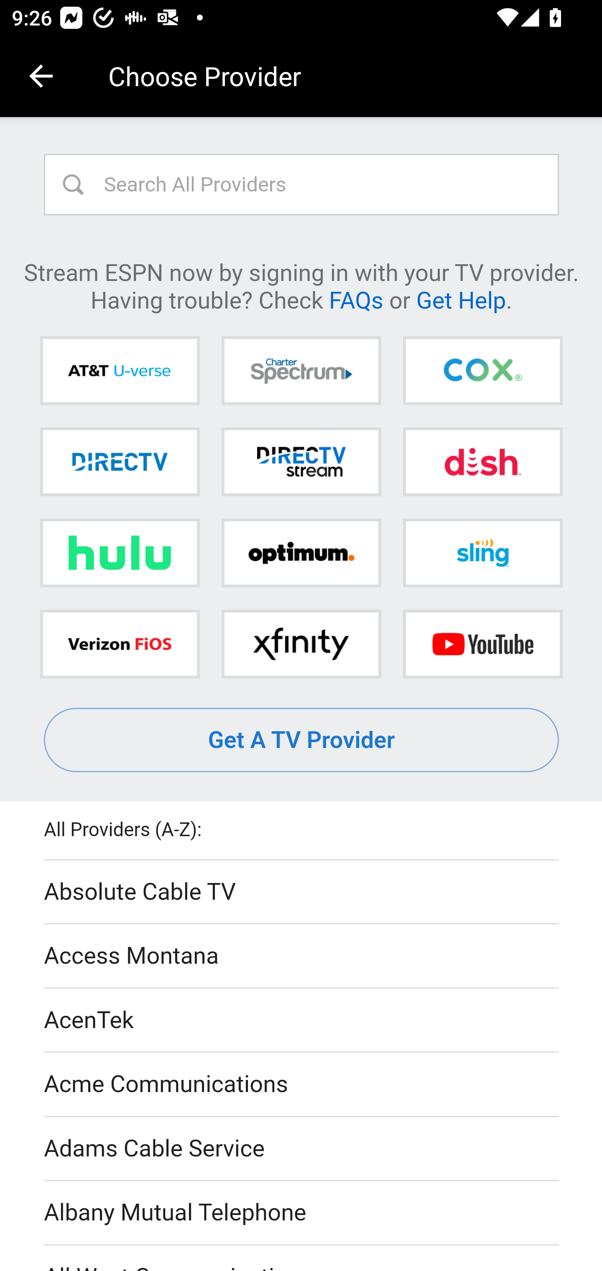  What do you see at coordinates (302, 740) in the screenshot?
I see `Get A TV Provider` at bounding box center [302, 740].